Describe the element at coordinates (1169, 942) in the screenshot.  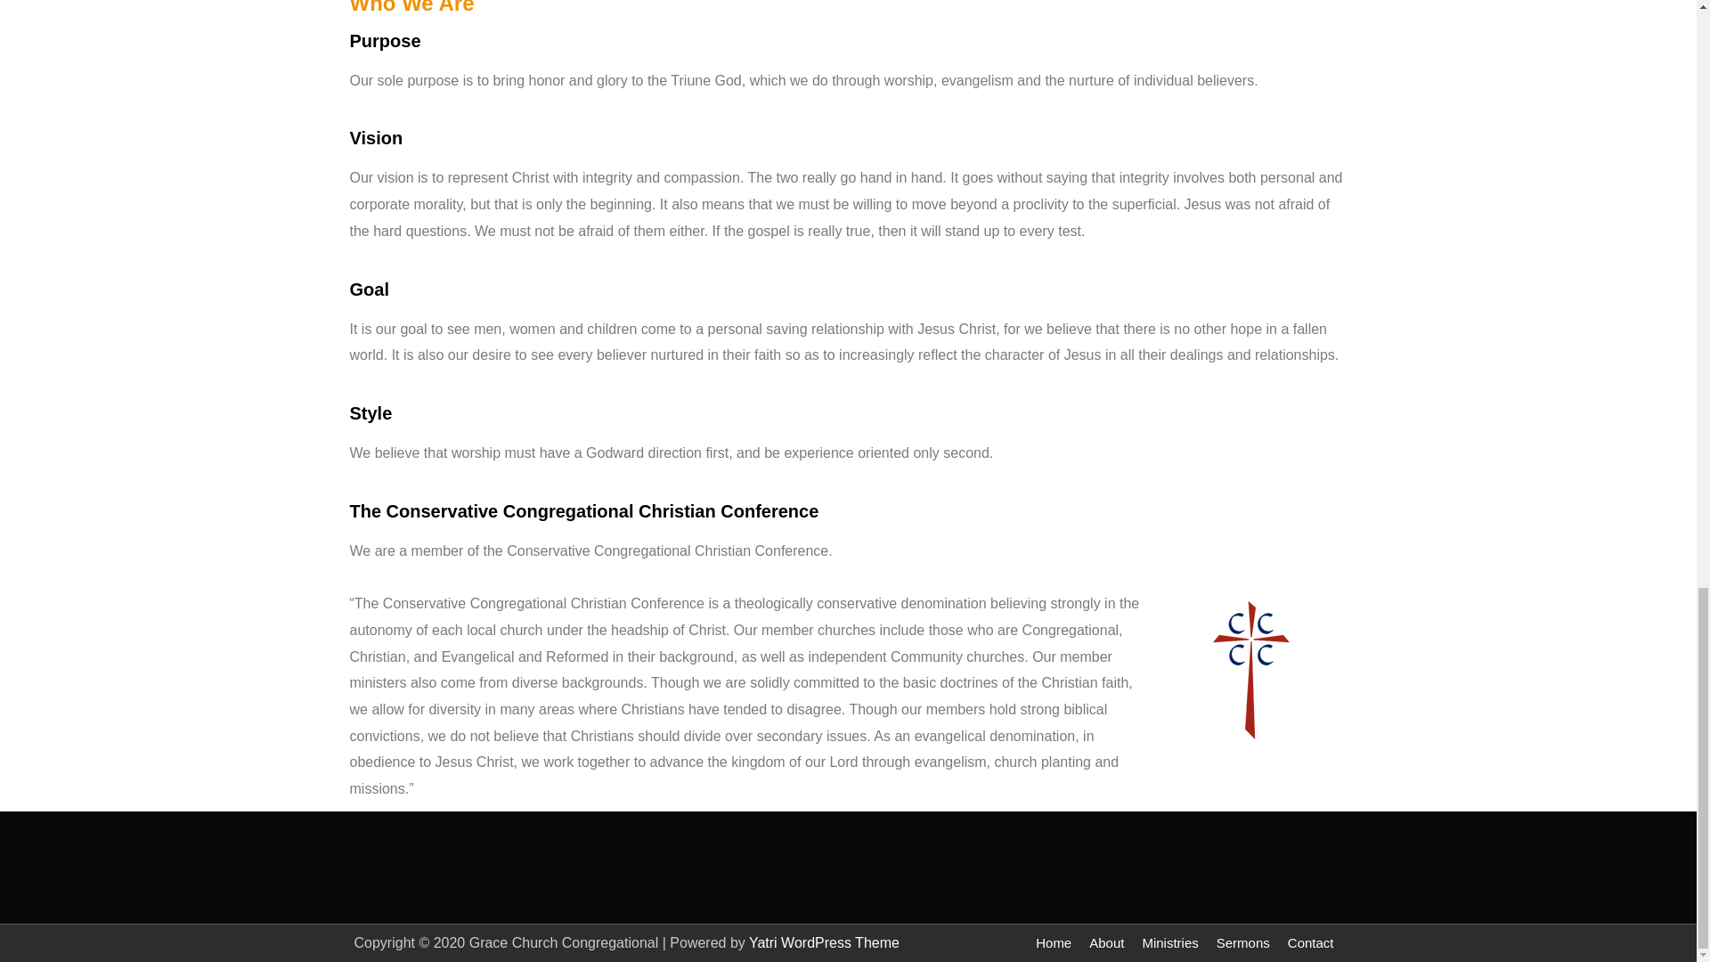
I see `Ministries` at that location.